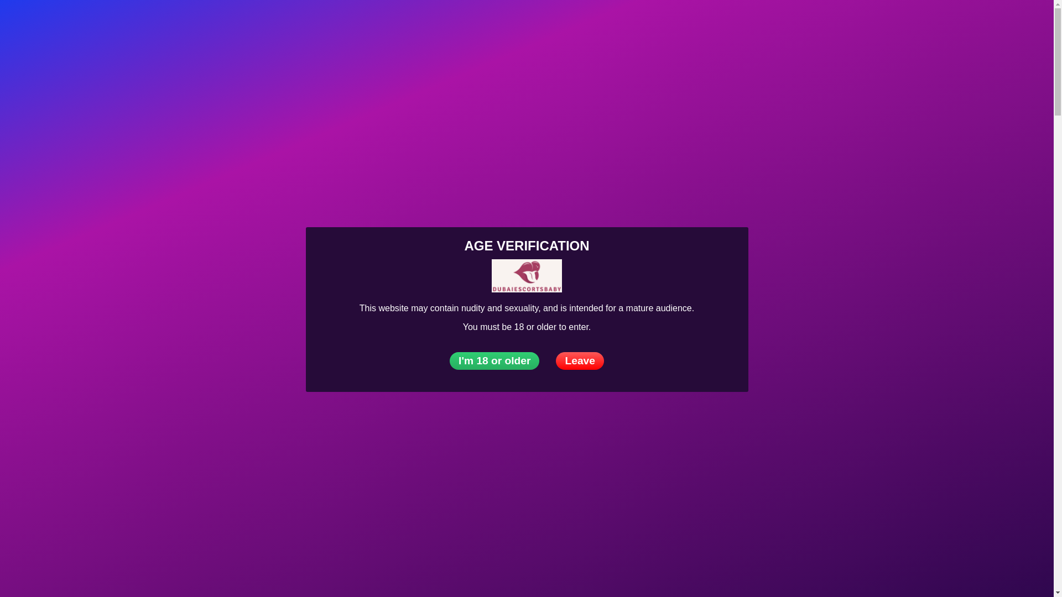  I want to click on Contact Us, so click(1032, 23).